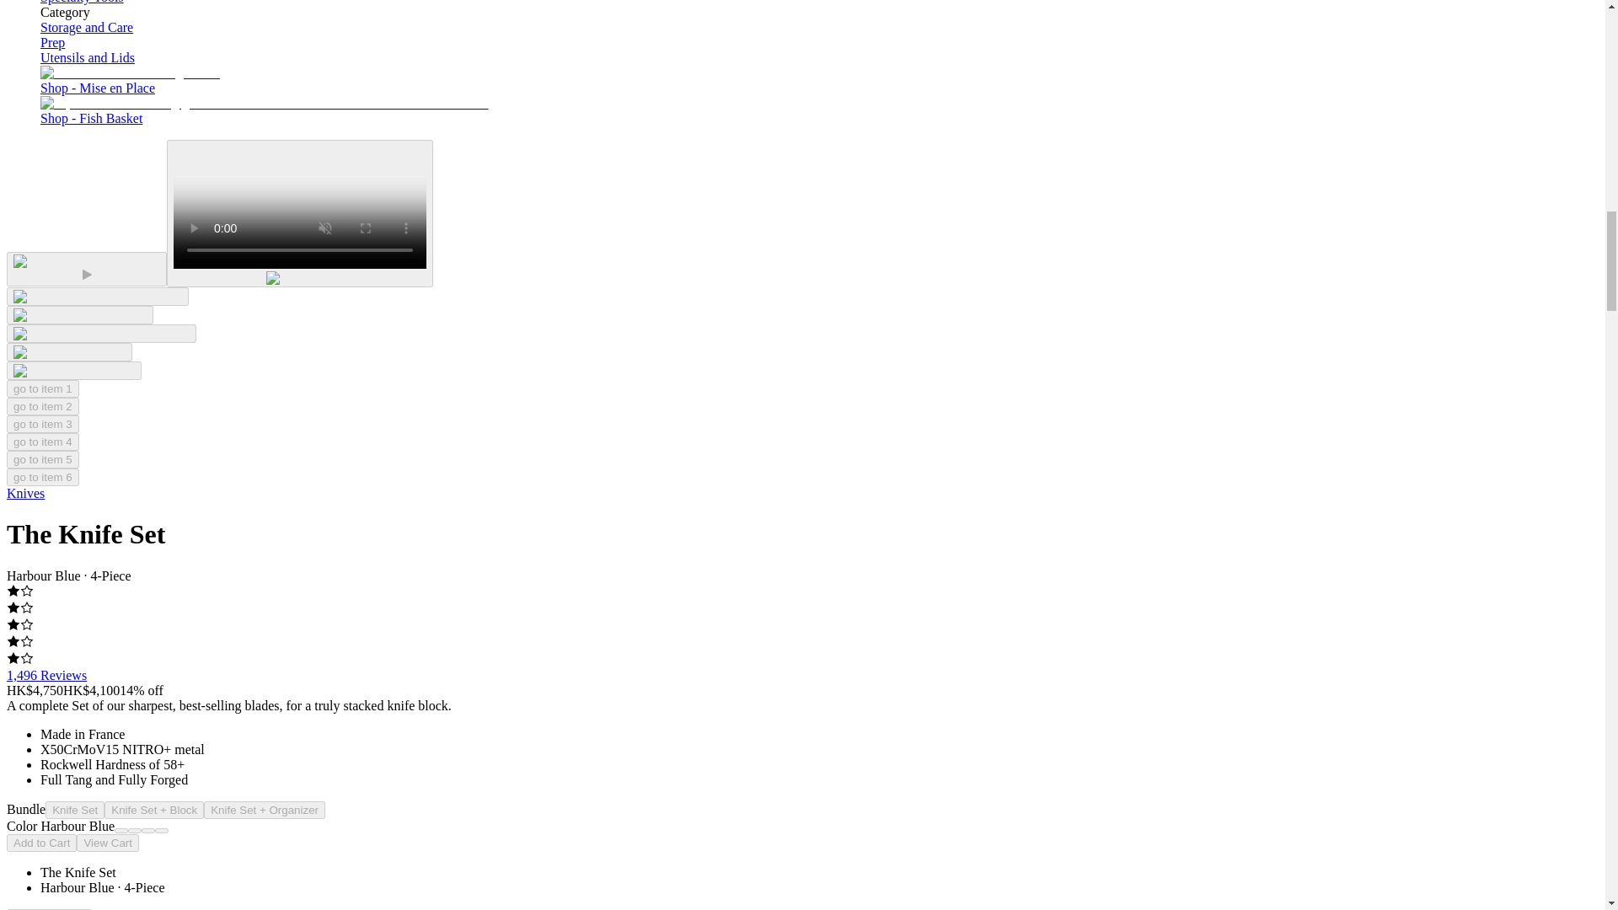  Describe the element at coordinates (74, 811) in the screenshot. I see `Knife Set` at that location.